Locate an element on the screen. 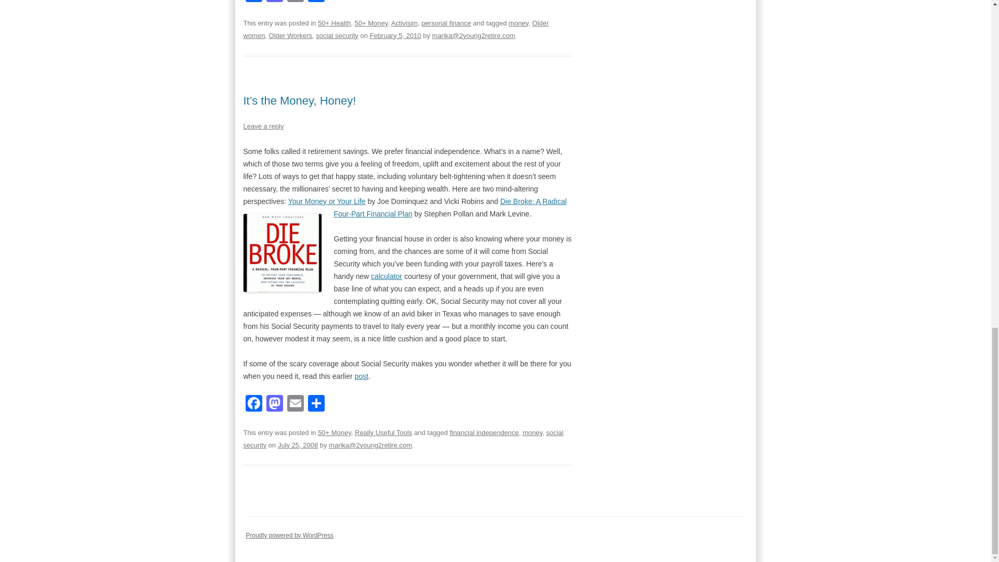 The image size is (999, 562). 7:20 am is located at coordinates (298, 444).